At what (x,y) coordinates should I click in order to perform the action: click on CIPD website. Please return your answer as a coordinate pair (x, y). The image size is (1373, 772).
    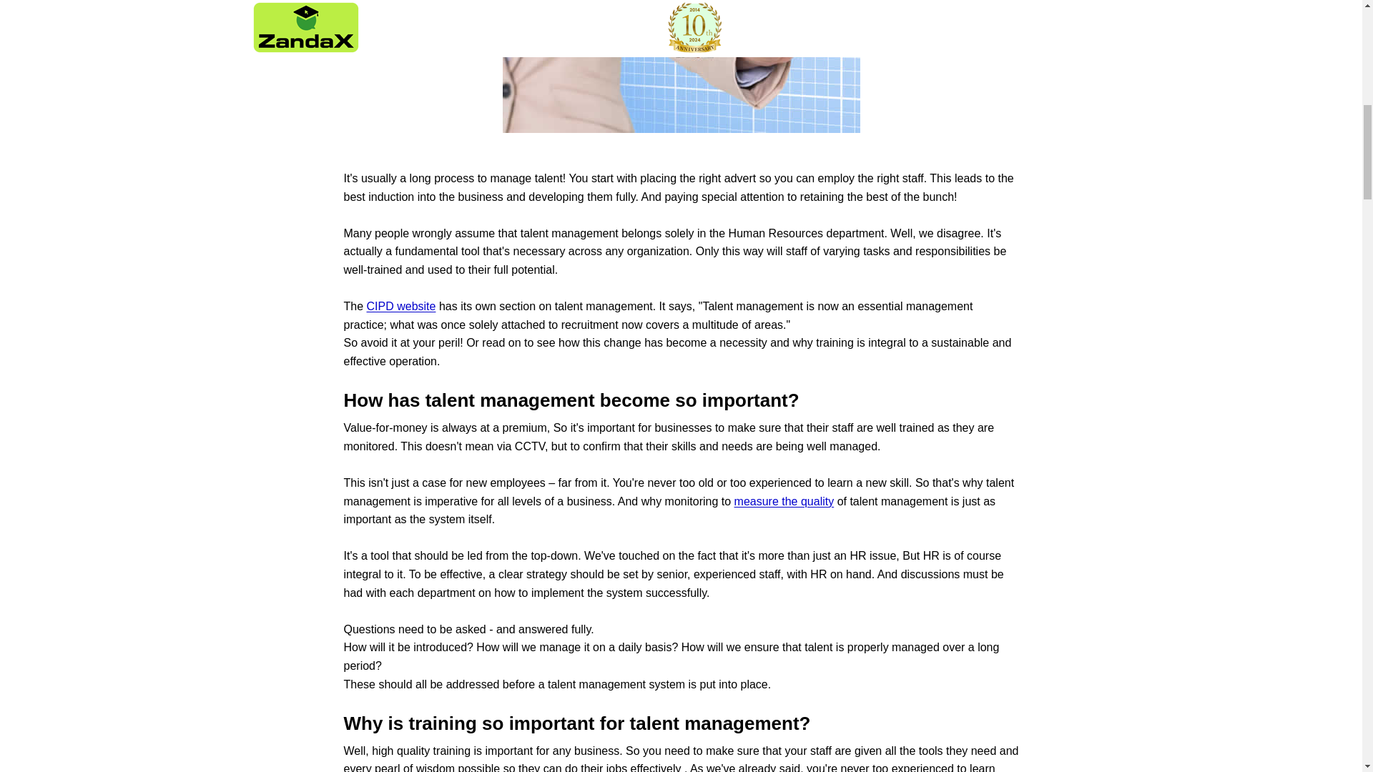
    Looking at the image, I should click on (401, 306).